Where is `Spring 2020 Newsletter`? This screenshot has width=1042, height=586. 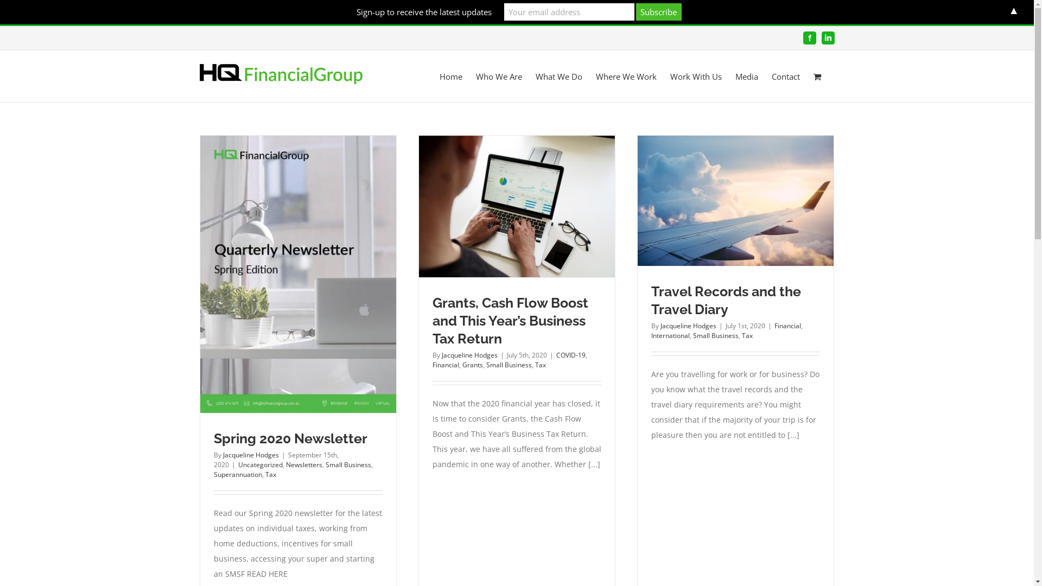 Spring 2020 Newsletter is located at coordinates (291, 438).